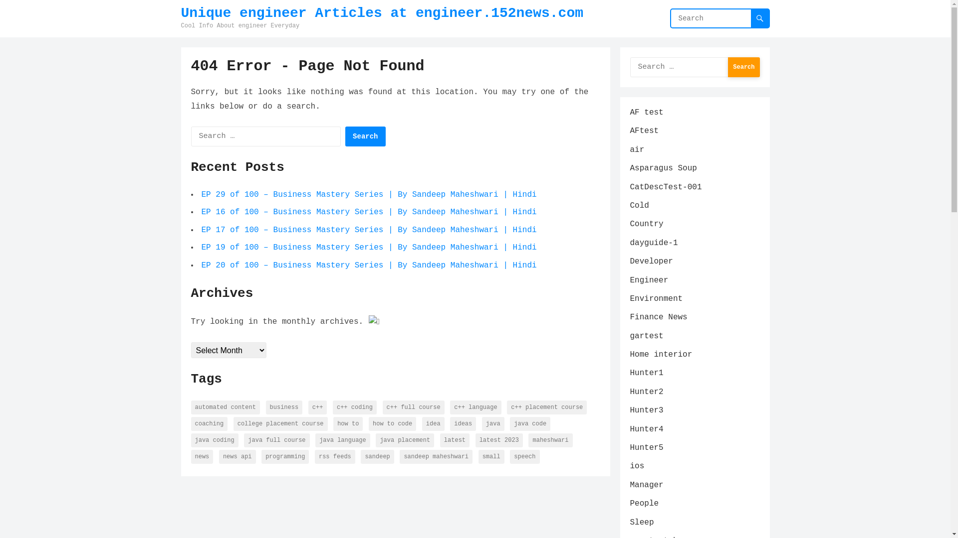 This screenshot has width=958, height=538. I want to click on AF test, so click(647, 113).